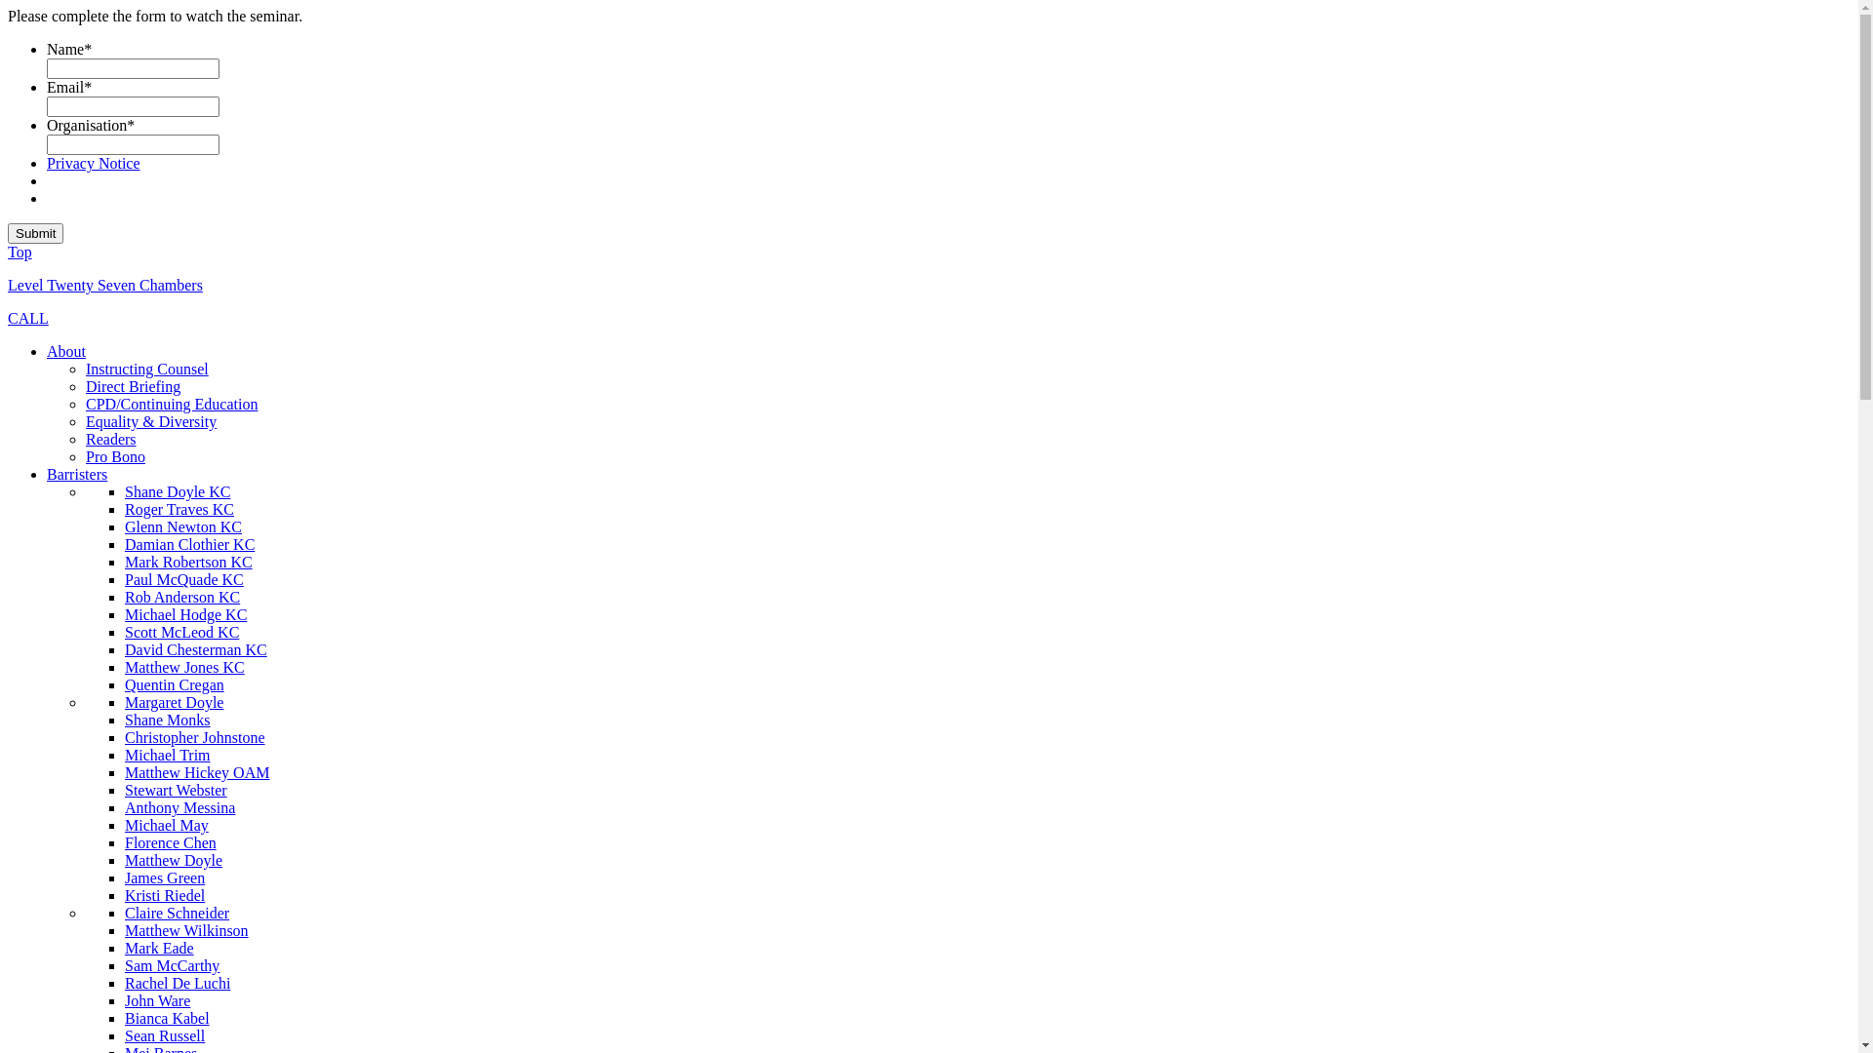 The height and width of the screenshot is (1053, 1873). Describe the element at coordinates (167, 825) in the screenshot. I see `Michael May` at that location.